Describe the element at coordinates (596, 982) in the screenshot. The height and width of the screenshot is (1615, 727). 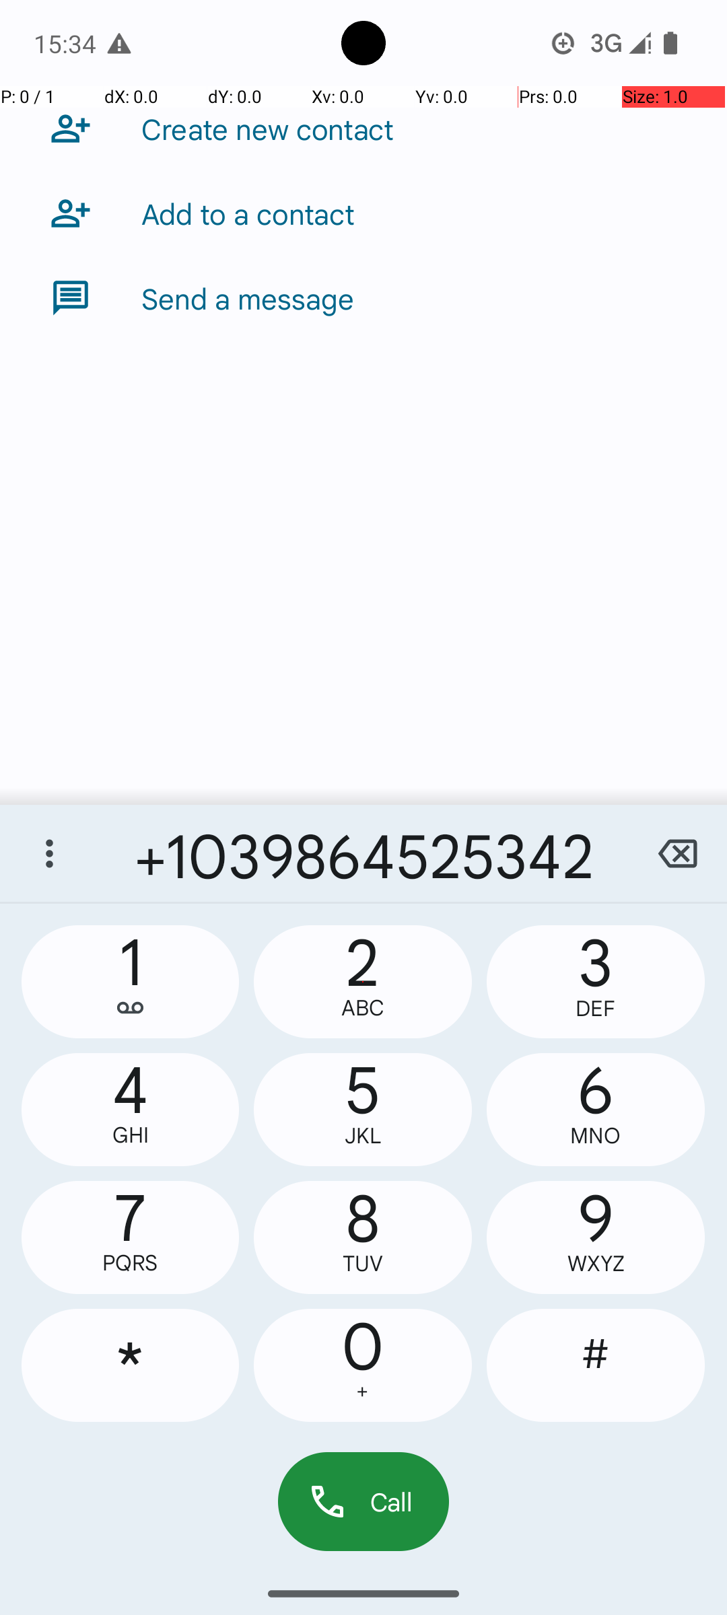
I see `3,DEF` at that location.